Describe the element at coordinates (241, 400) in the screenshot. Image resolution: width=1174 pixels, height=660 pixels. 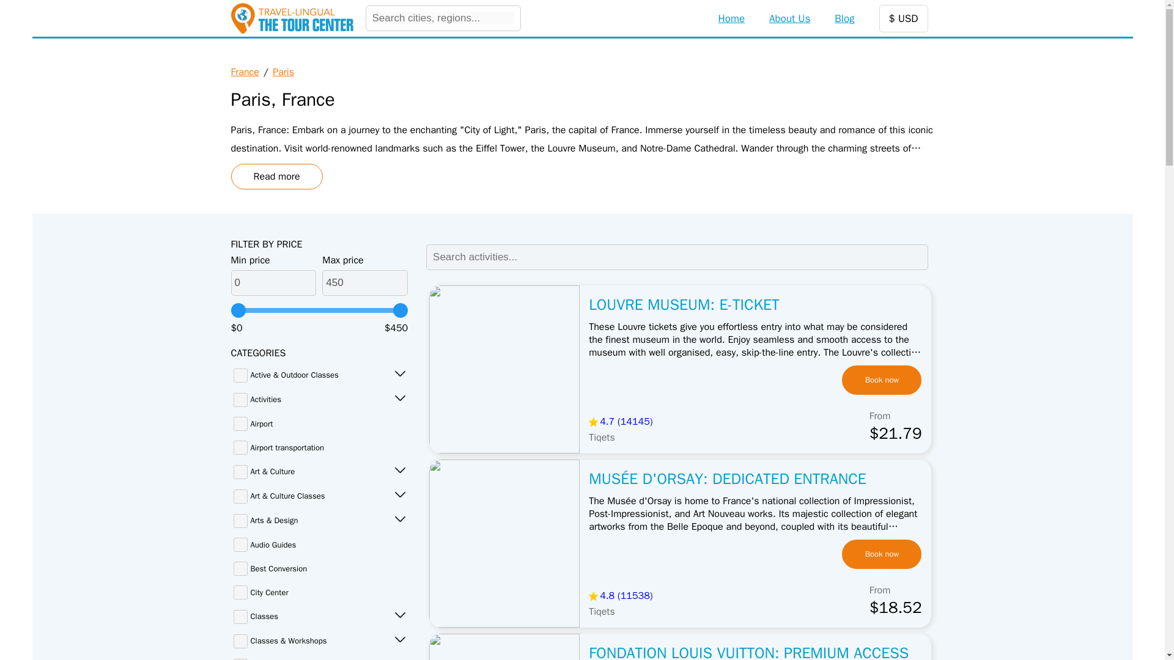
I see `on` at that location.